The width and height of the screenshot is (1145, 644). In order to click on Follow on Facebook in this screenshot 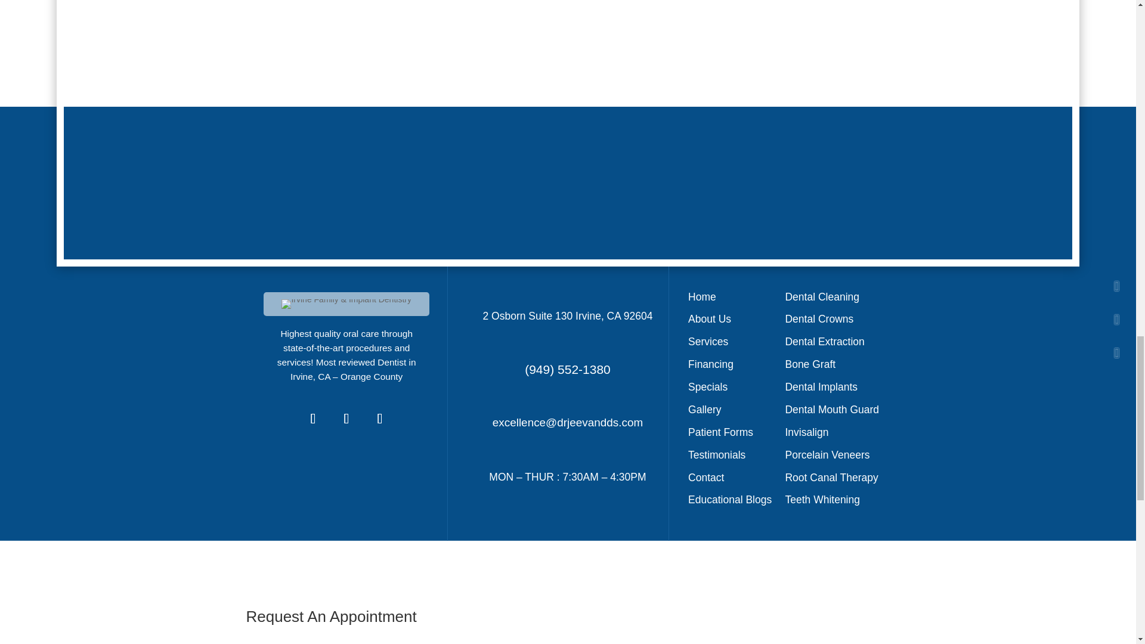, I will do `click(313, 419)`.